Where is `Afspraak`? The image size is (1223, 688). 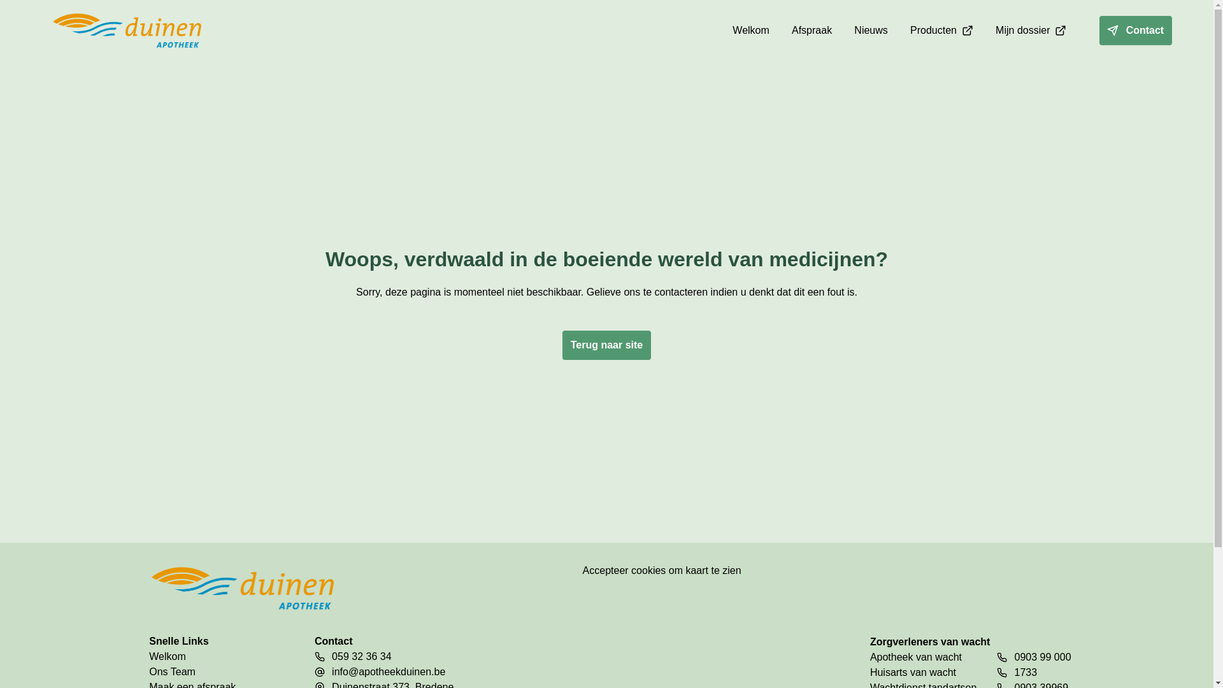
Afspraak is located at coordinates (812, 31).